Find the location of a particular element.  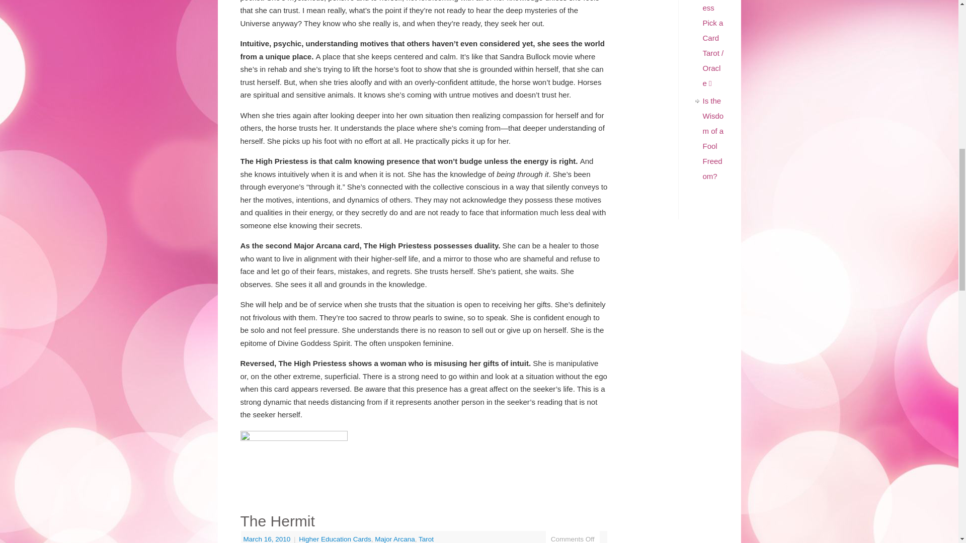

Permalink to The Hermit is located at coordinates (278, 521).